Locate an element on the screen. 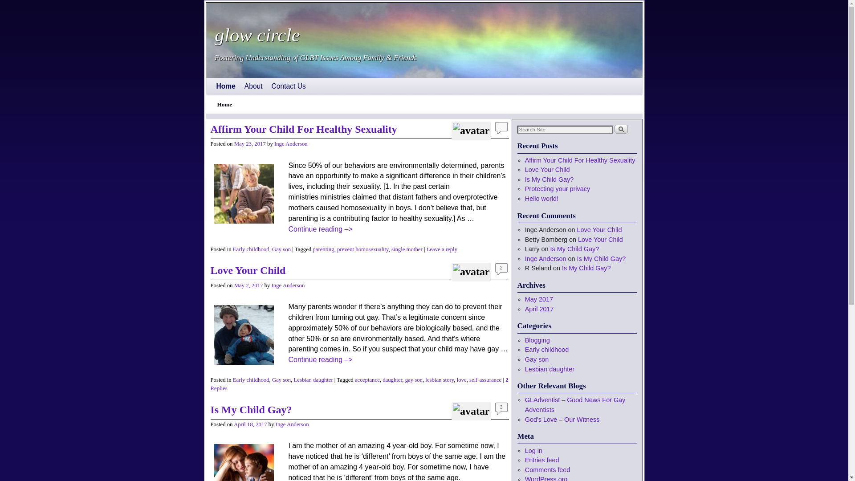  Skip to primary content is located at coordinates (233, 82).